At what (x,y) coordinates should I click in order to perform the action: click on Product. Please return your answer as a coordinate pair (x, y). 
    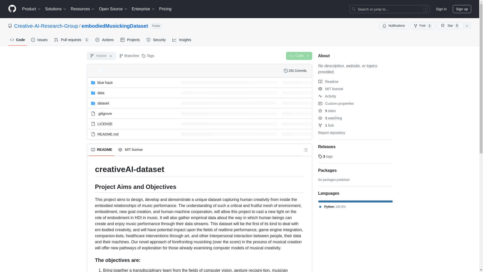
    Looking at the image, I should click on (31, 9).